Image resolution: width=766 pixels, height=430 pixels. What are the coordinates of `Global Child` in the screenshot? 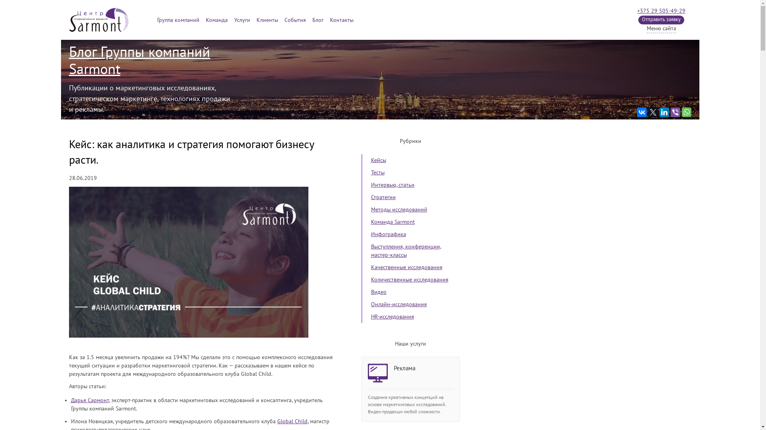 It's located at (292, 421).